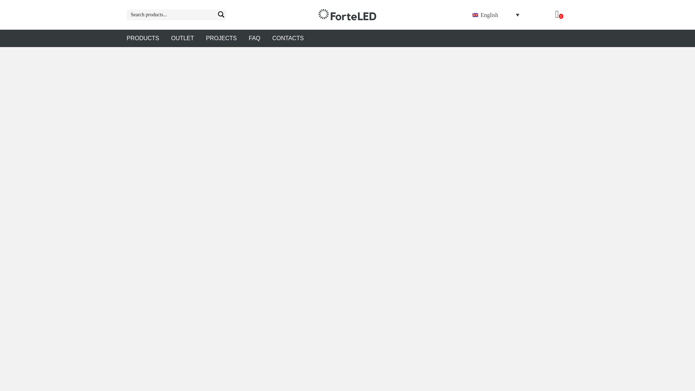 This screenshot has width=695, height=391. Describe the element at coordinates (559, 15) in the screenshot. I see `0` at that location.